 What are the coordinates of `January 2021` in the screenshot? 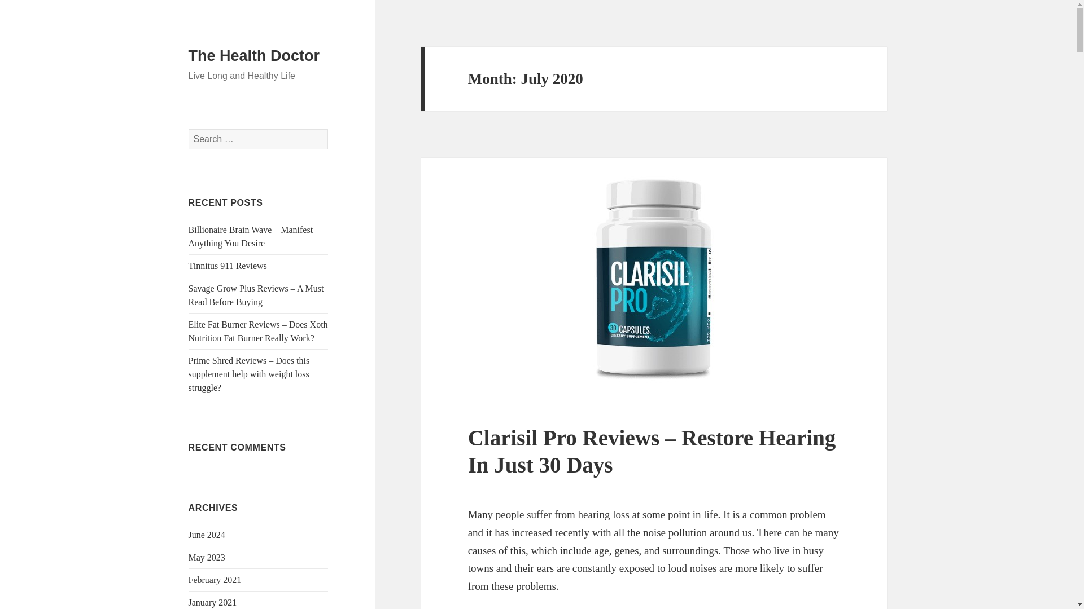 It's located at (213, 602).